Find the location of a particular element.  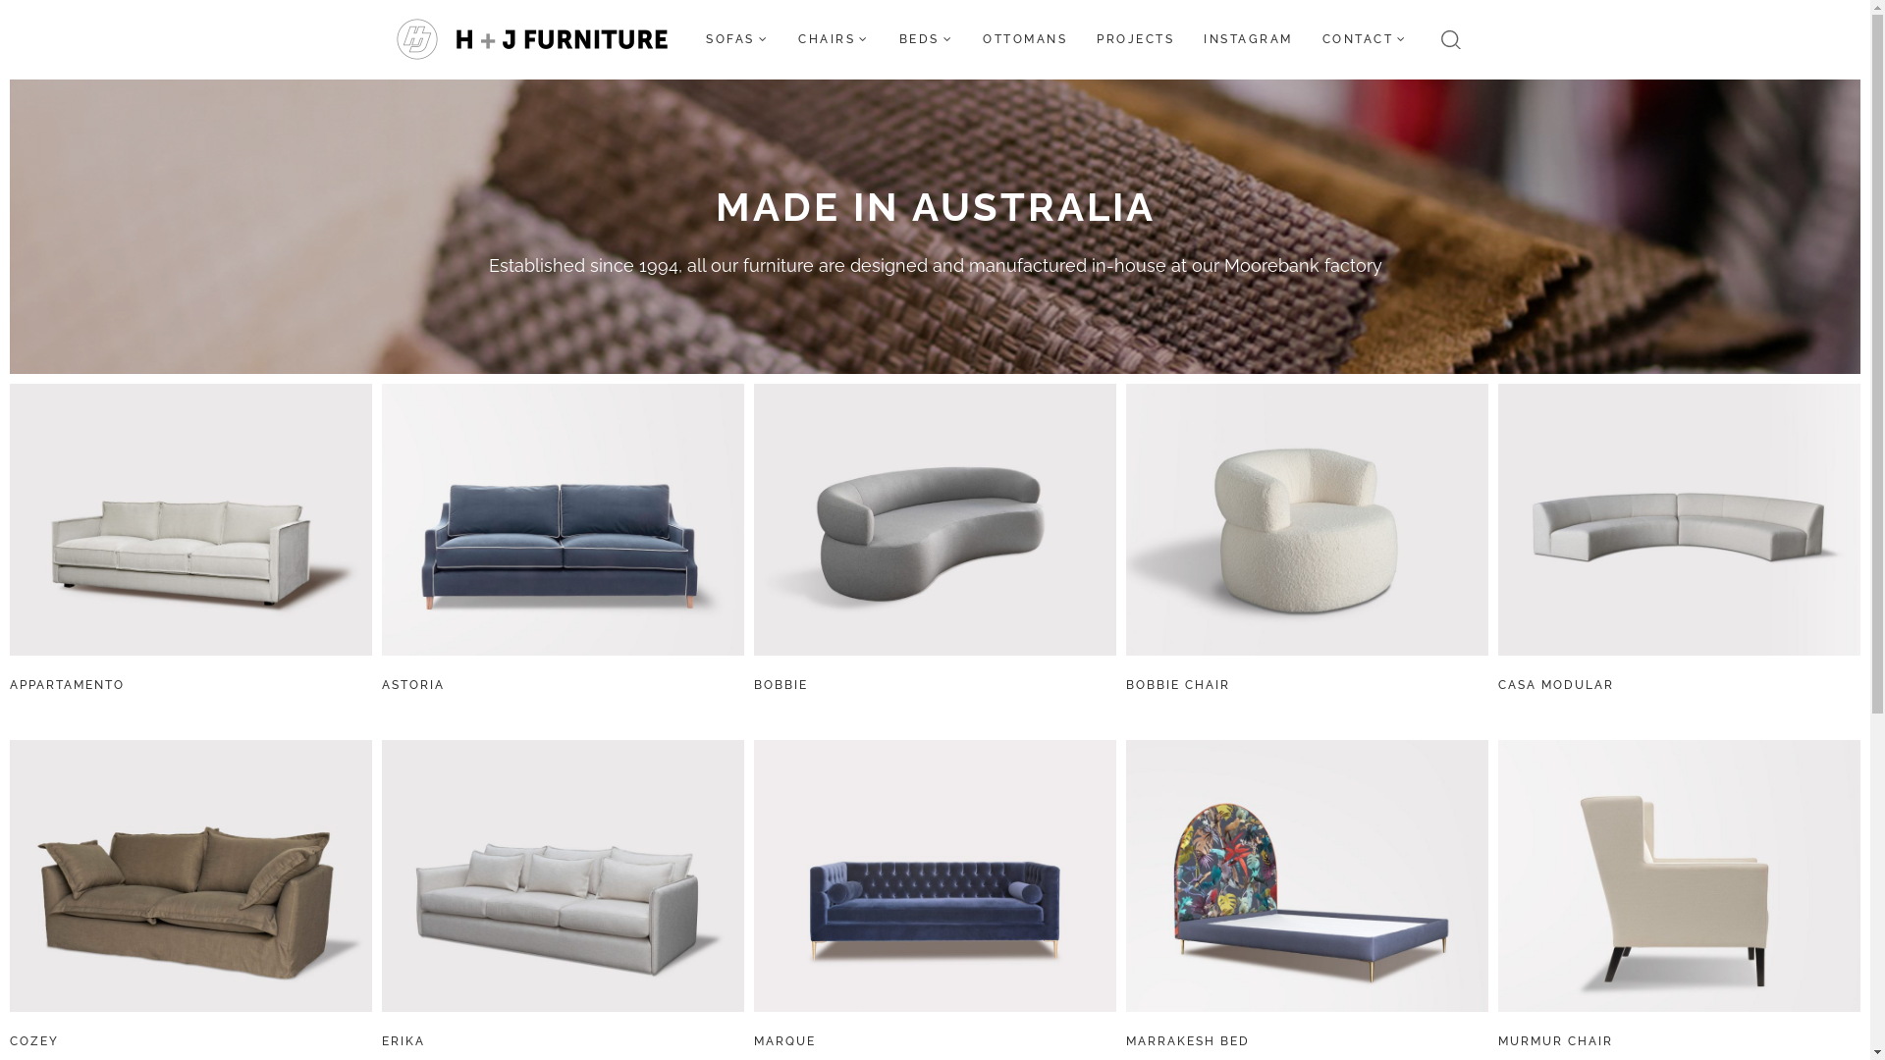

BOBBIE CHAIR is located at coordinates (1178, 685).